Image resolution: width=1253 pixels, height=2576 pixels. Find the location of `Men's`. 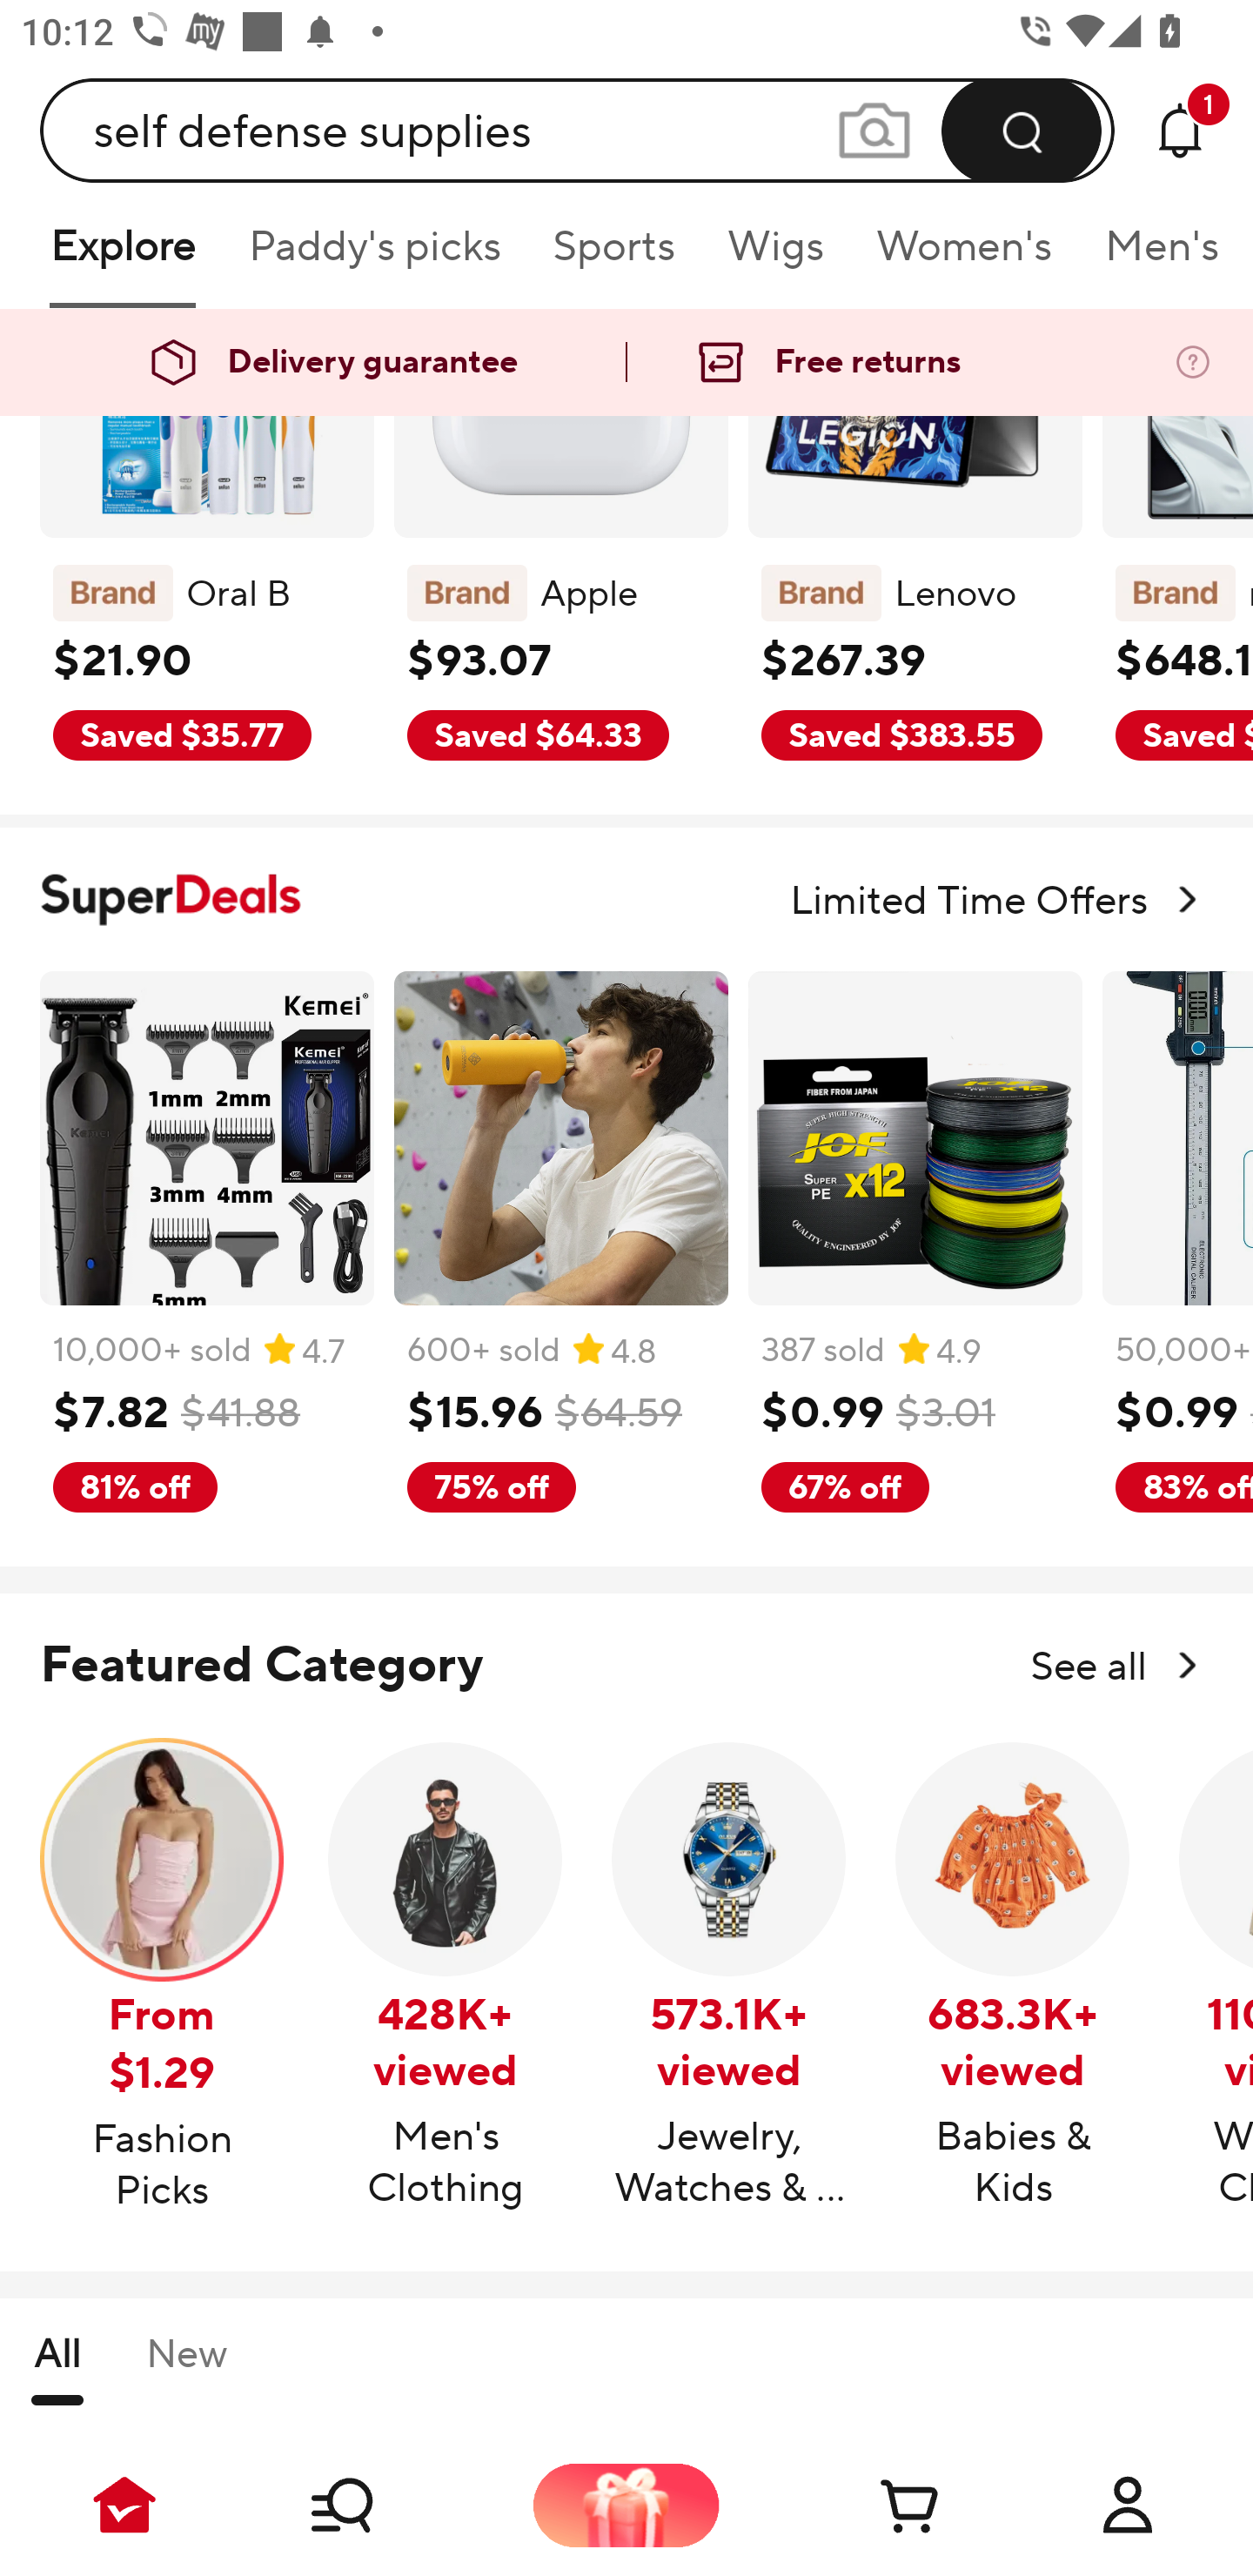

Men's is located at coordinates (1152, 256).